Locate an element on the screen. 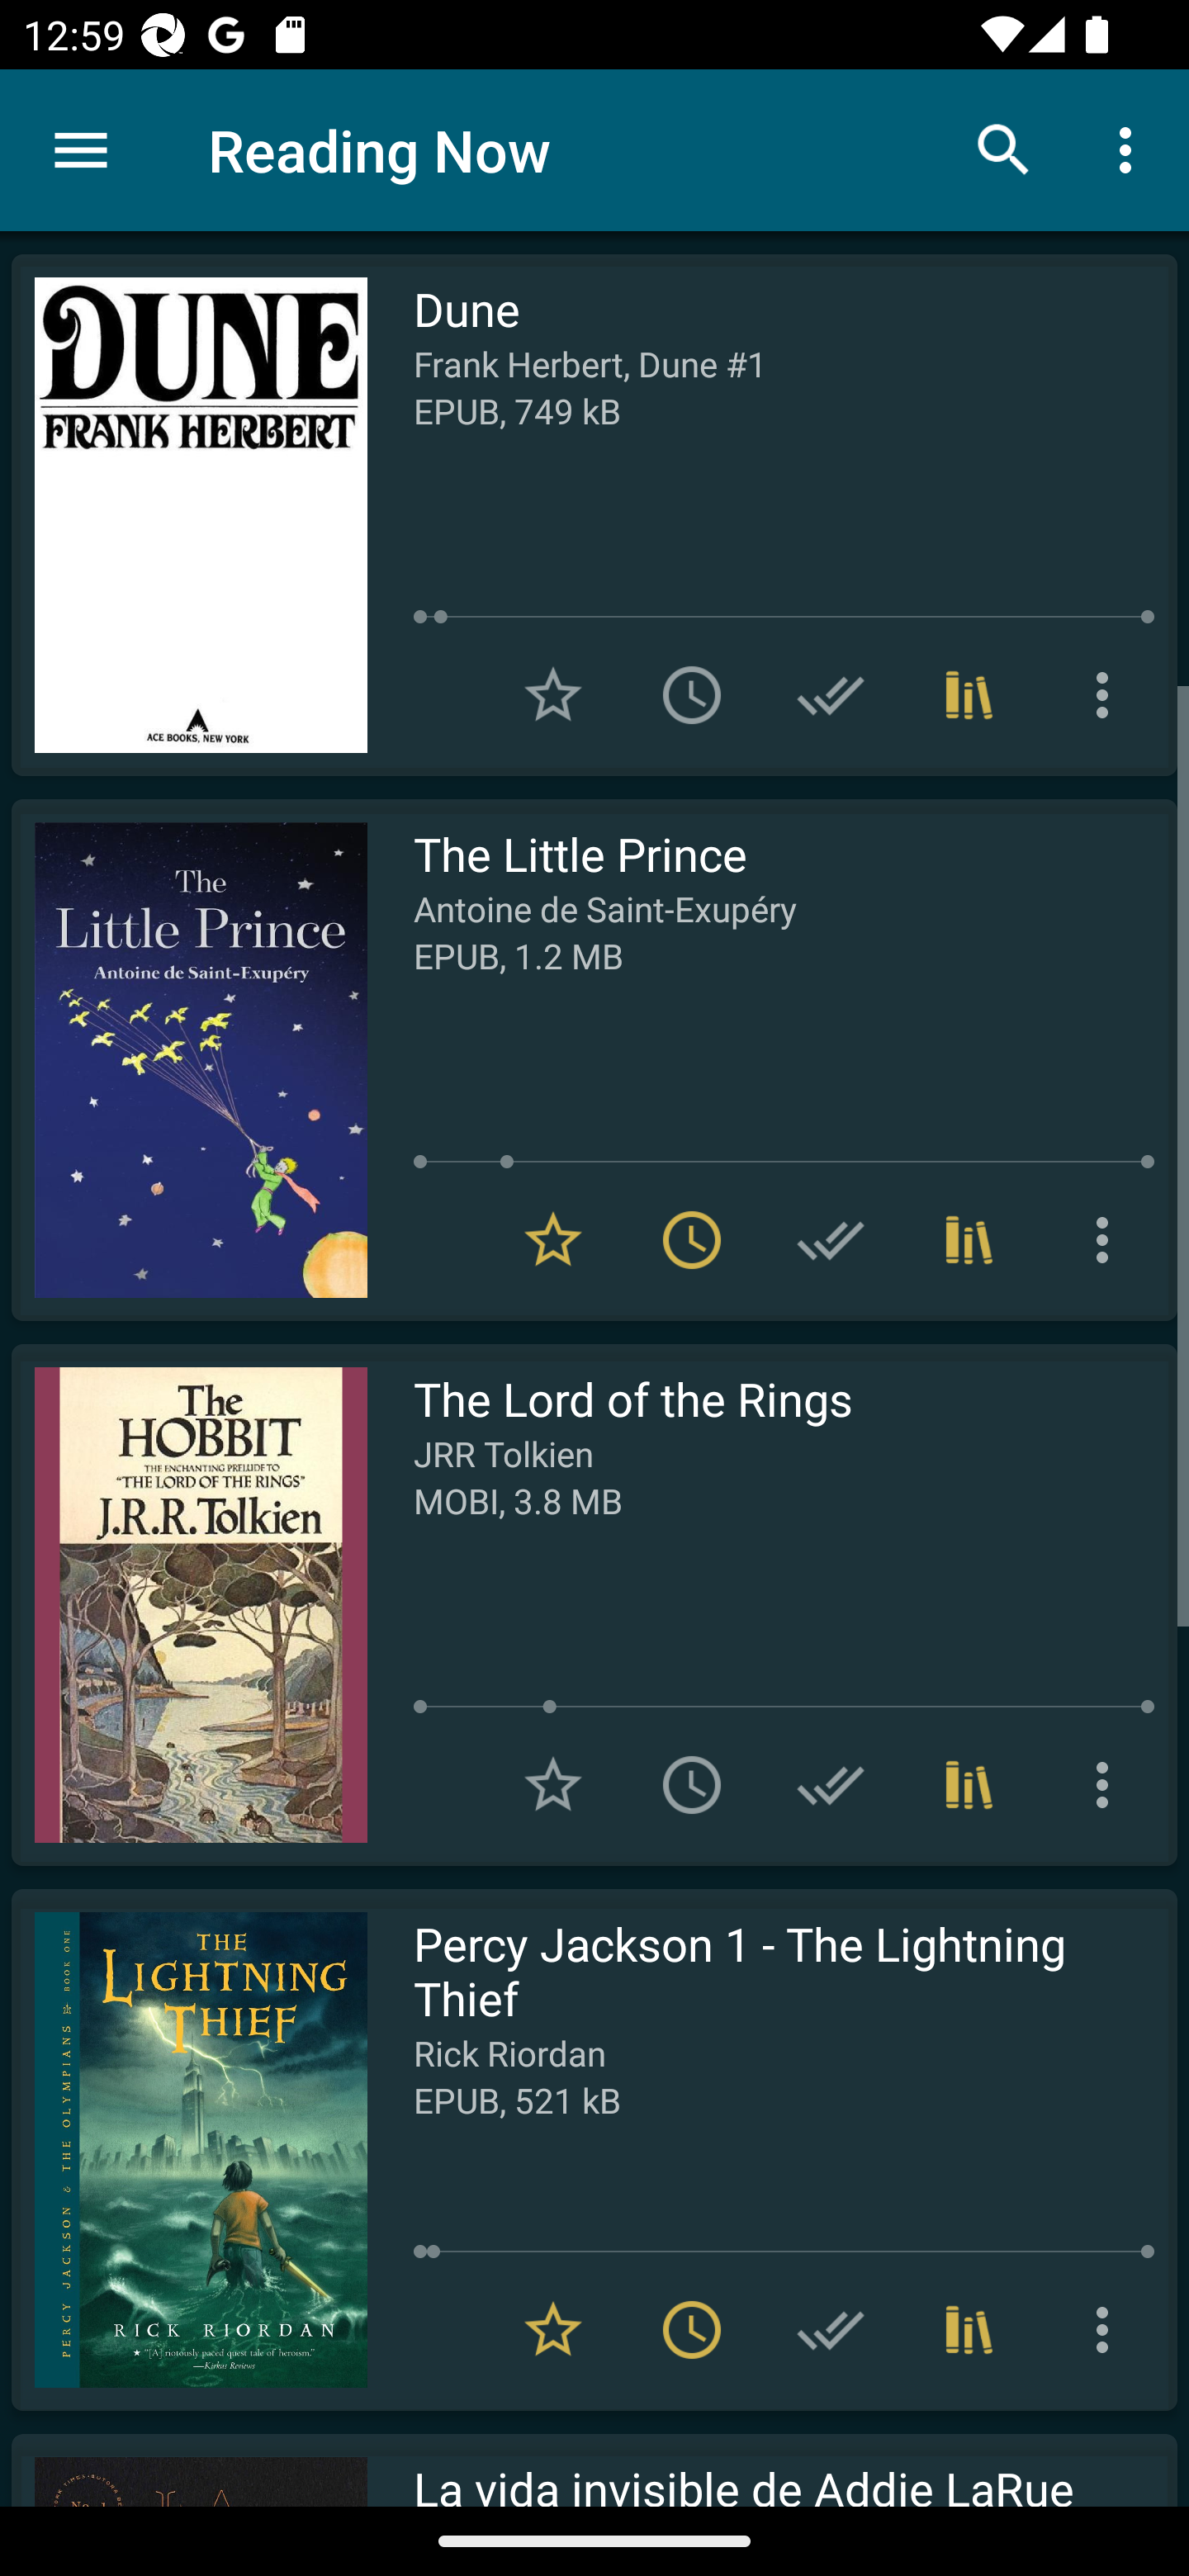 The width and height of the screenshot is (1189, 2576). Add to Have read is located at coordinates (831, 2330).